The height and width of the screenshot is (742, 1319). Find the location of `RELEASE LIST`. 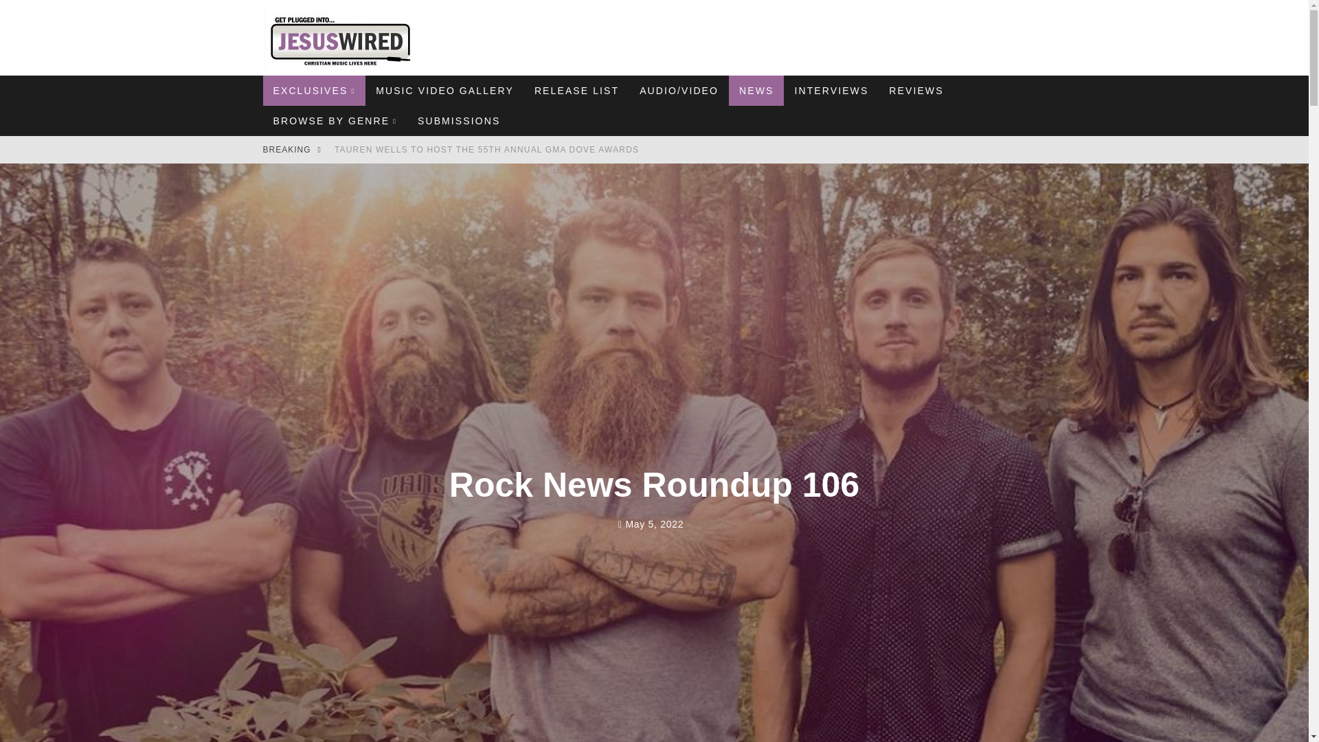

RELEASE LIST is located at coordinates (576, 91).